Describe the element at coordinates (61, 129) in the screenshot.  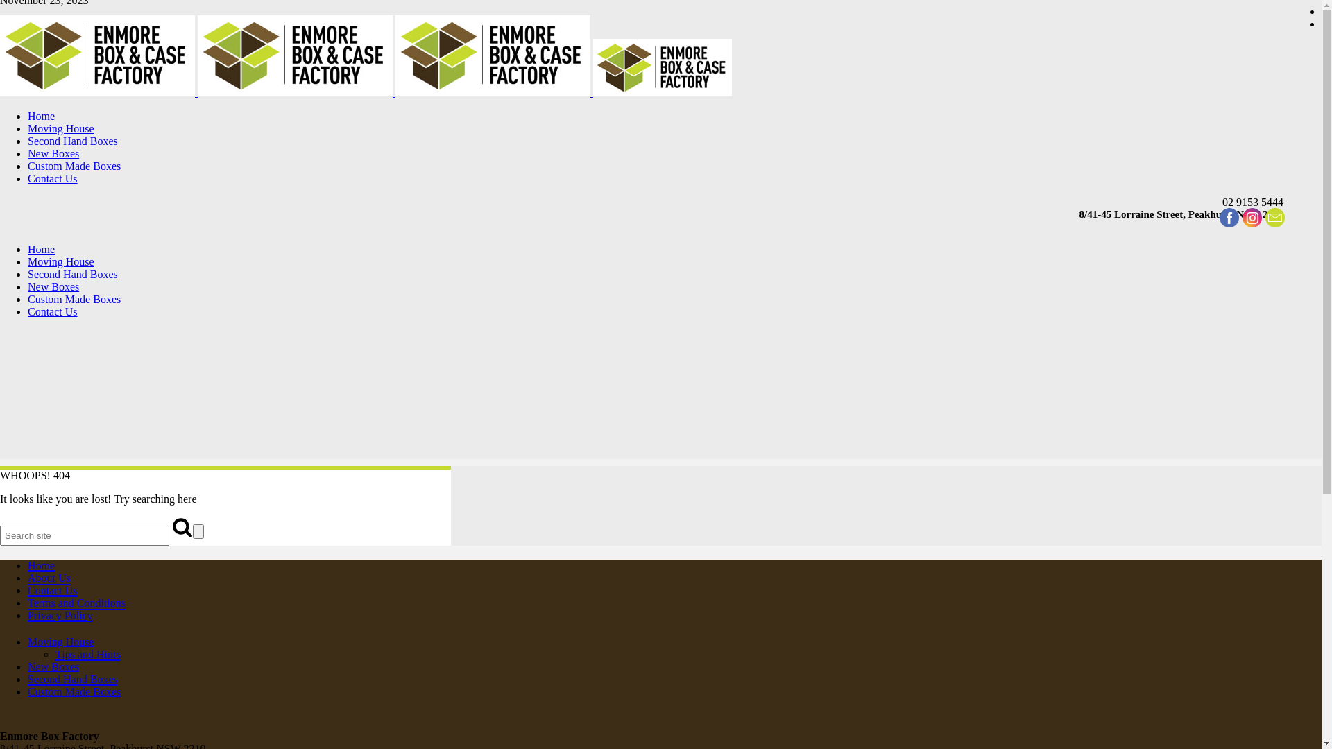
I see `Moving House` at that location.